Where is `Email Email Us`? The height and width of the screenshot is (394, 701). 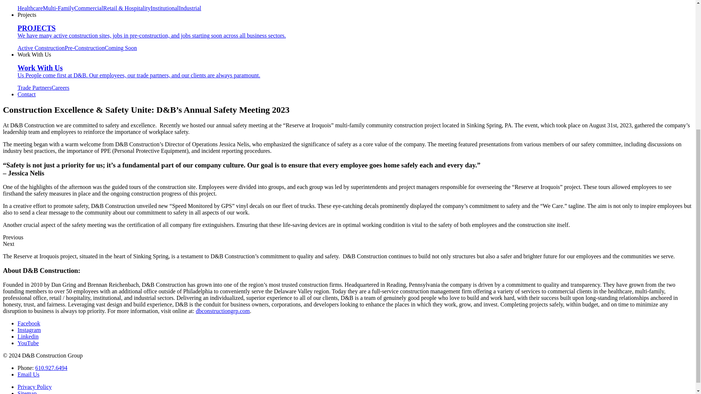 Email Email Us is located at coordinates (28, 374).